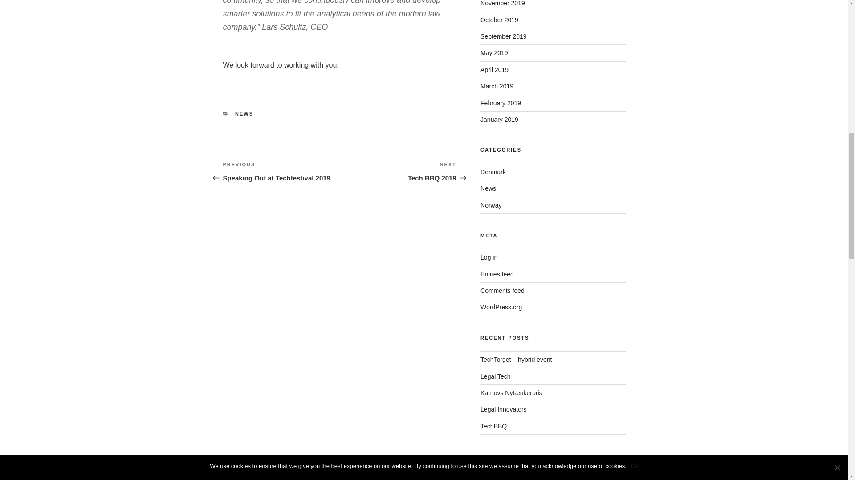  I want to click on October 2019, so click(244, 114).